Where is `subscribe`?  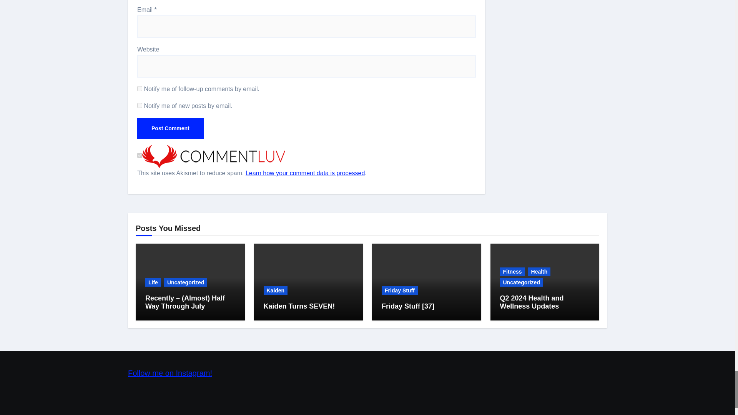
subscribe is located at coordinates (140, 105).